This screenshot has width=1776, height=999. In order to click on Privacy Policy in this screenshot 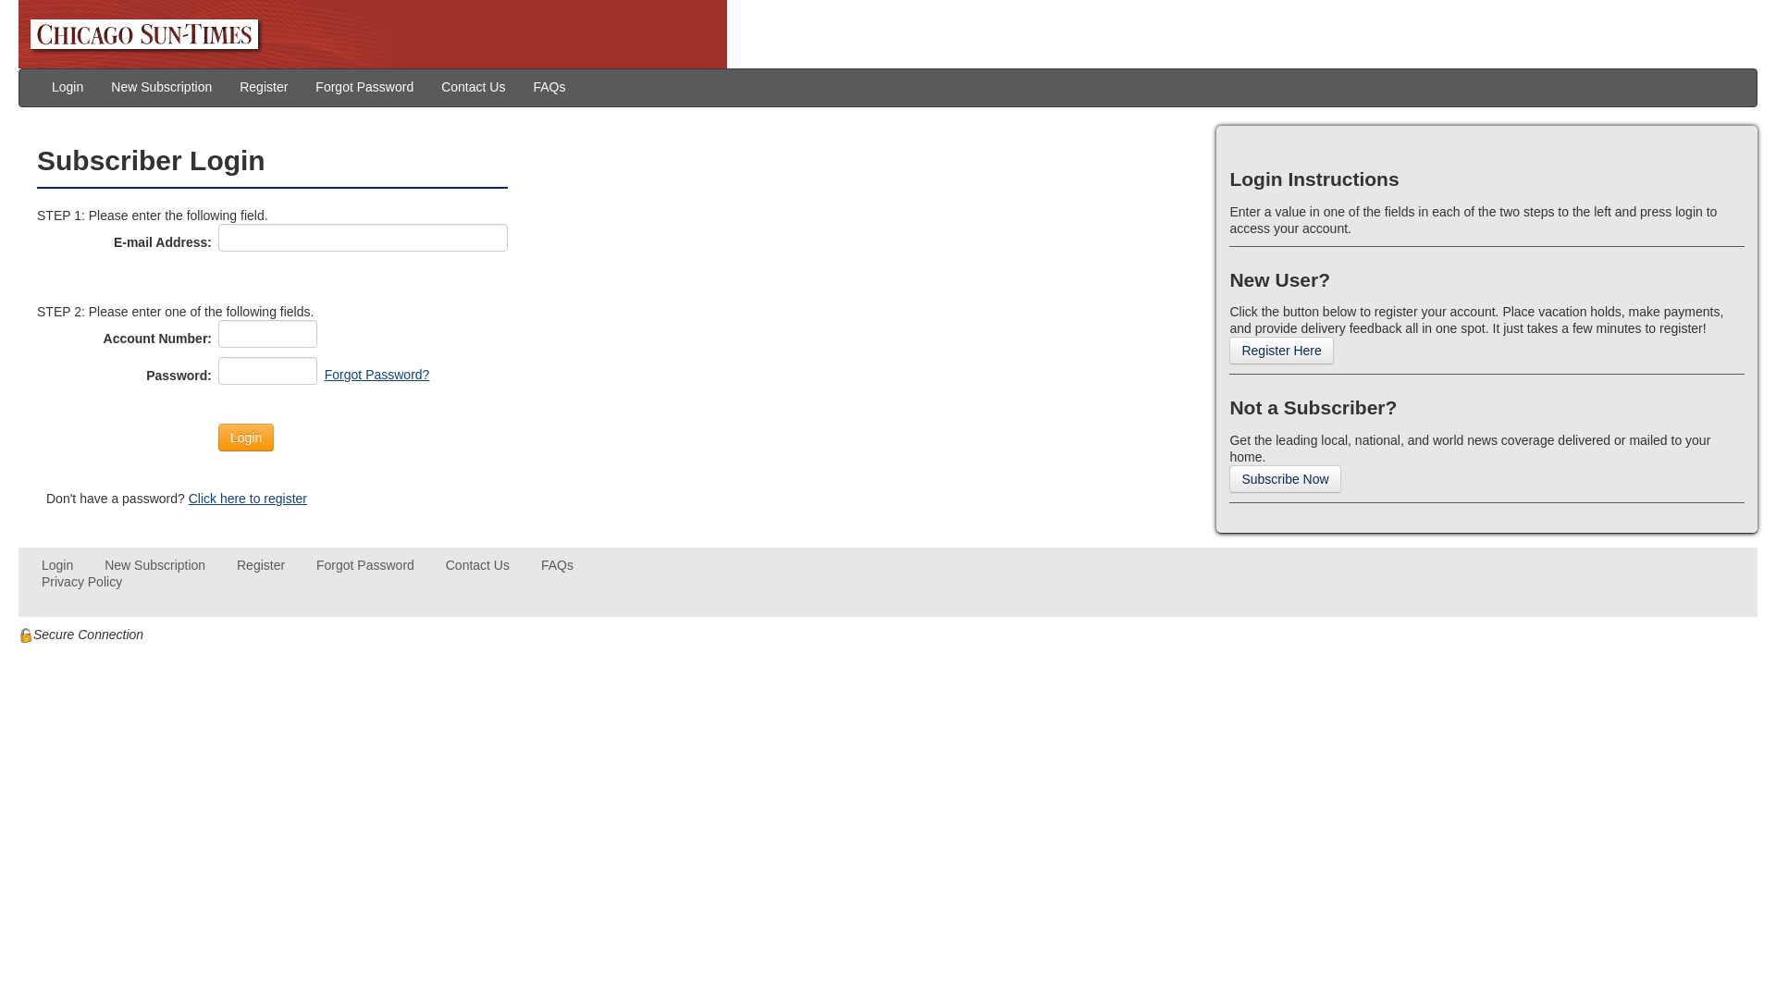, I will do `click(81, 582)`.